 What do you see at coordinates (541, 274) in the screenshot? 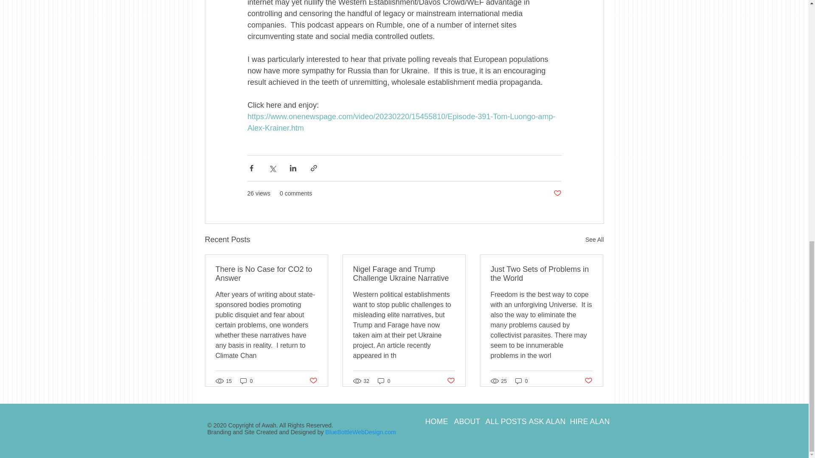
I see `Just Two Sets of Problems in the World` at bounding box center [541, 274].